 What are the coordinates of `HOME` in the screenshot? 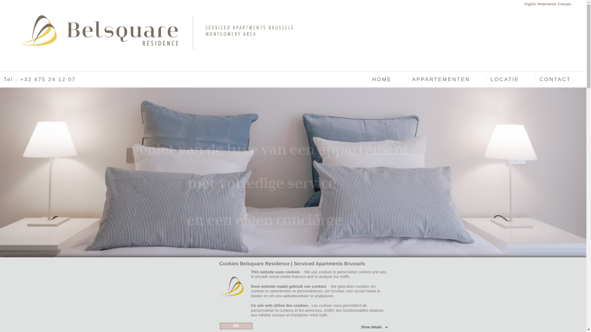 It's located at (388, 79).